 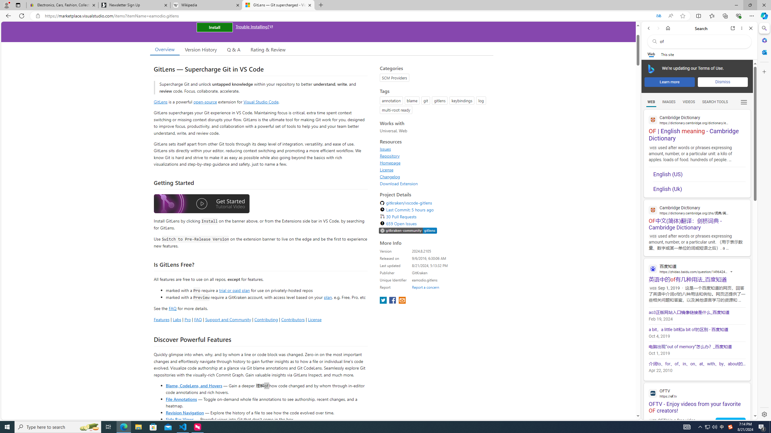 What do you see at coordinates (390, 156) in the screenshot?
I see `Repository` at bounding box center [390, 156].